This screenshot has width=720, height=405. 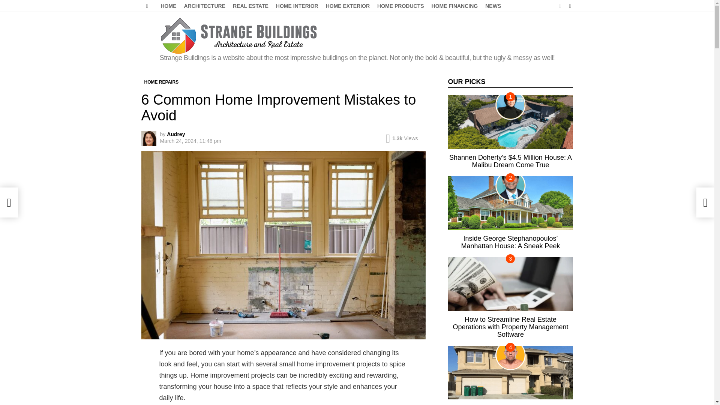 I want to click on Menu, so click(x=147, y=6).